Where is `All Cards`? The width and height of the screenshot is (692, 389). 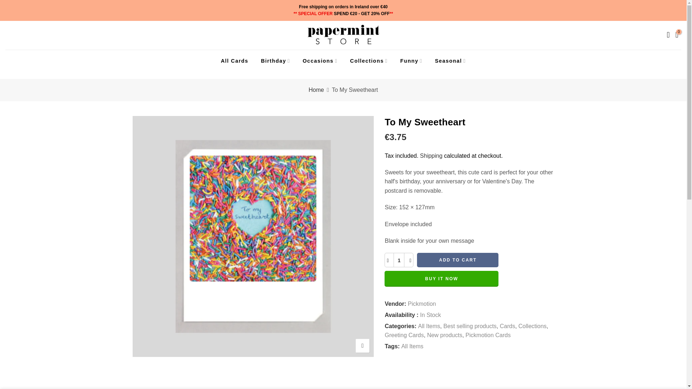
All Cards is located at coordinates (234, 61).